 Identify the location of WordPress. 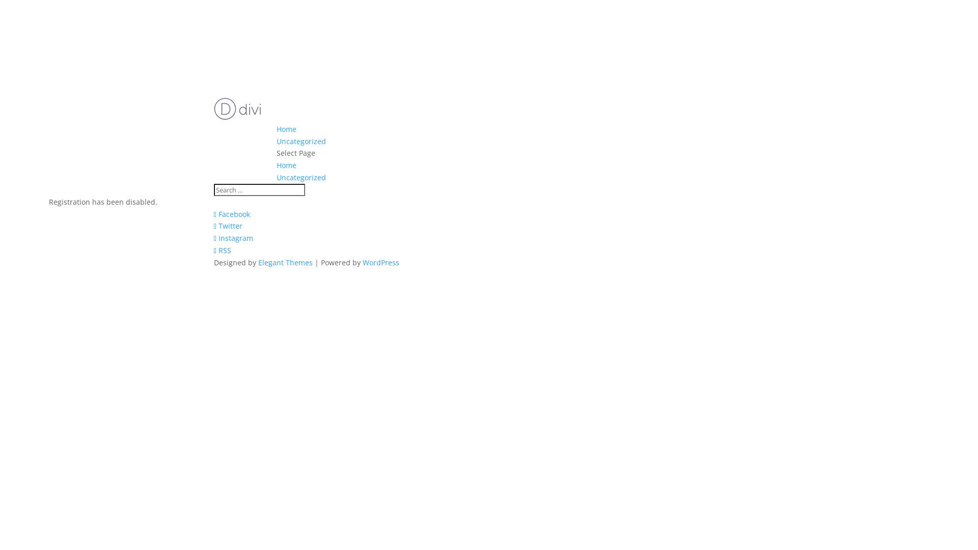
(381, 263).